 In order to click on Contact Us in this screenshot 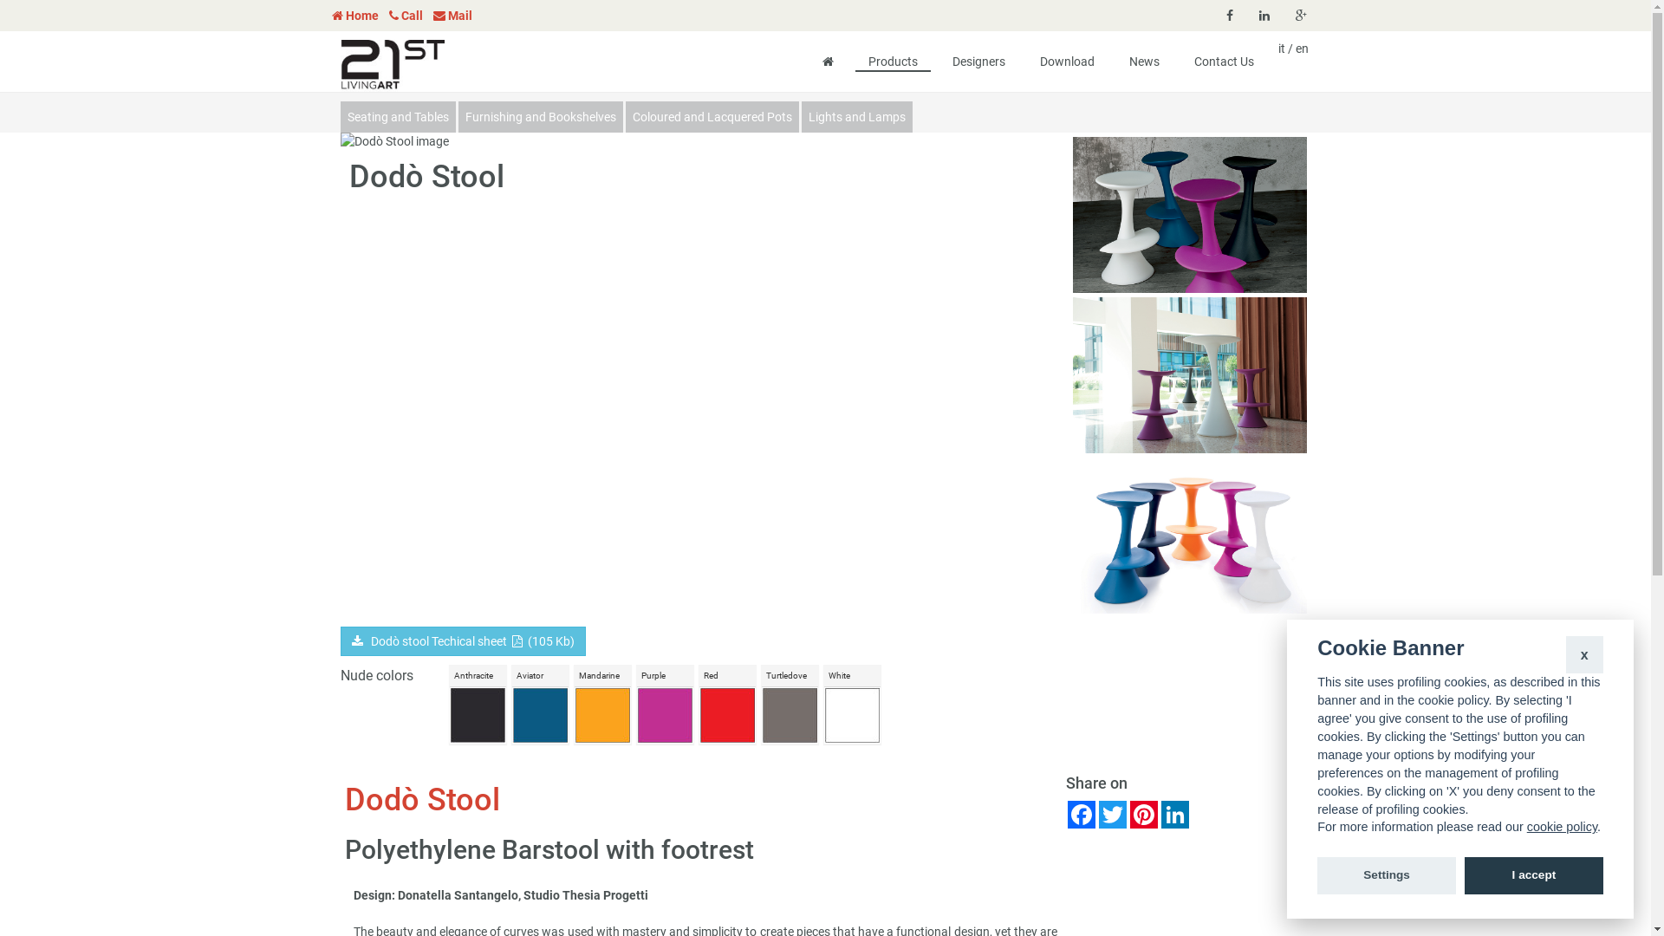, I will do `click(1224, 50)`.